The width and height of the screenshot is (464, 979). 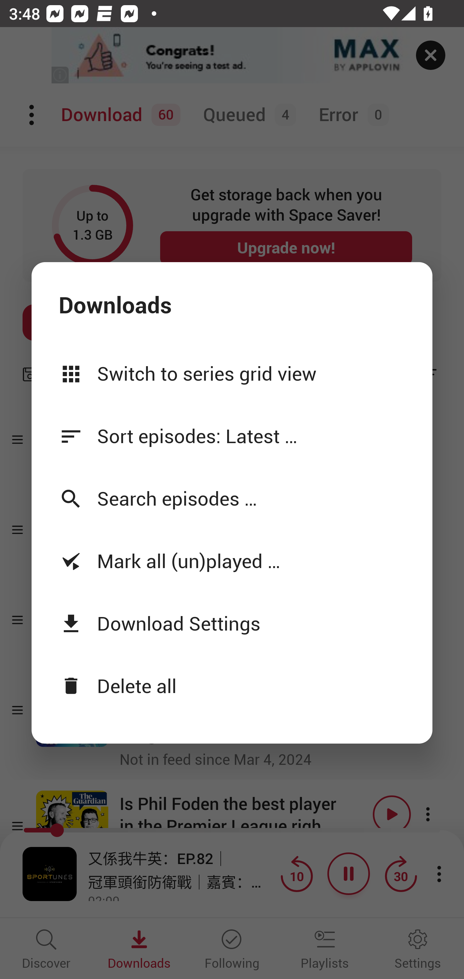 I want to click on Search episodes …, so click(x=232, y=498).